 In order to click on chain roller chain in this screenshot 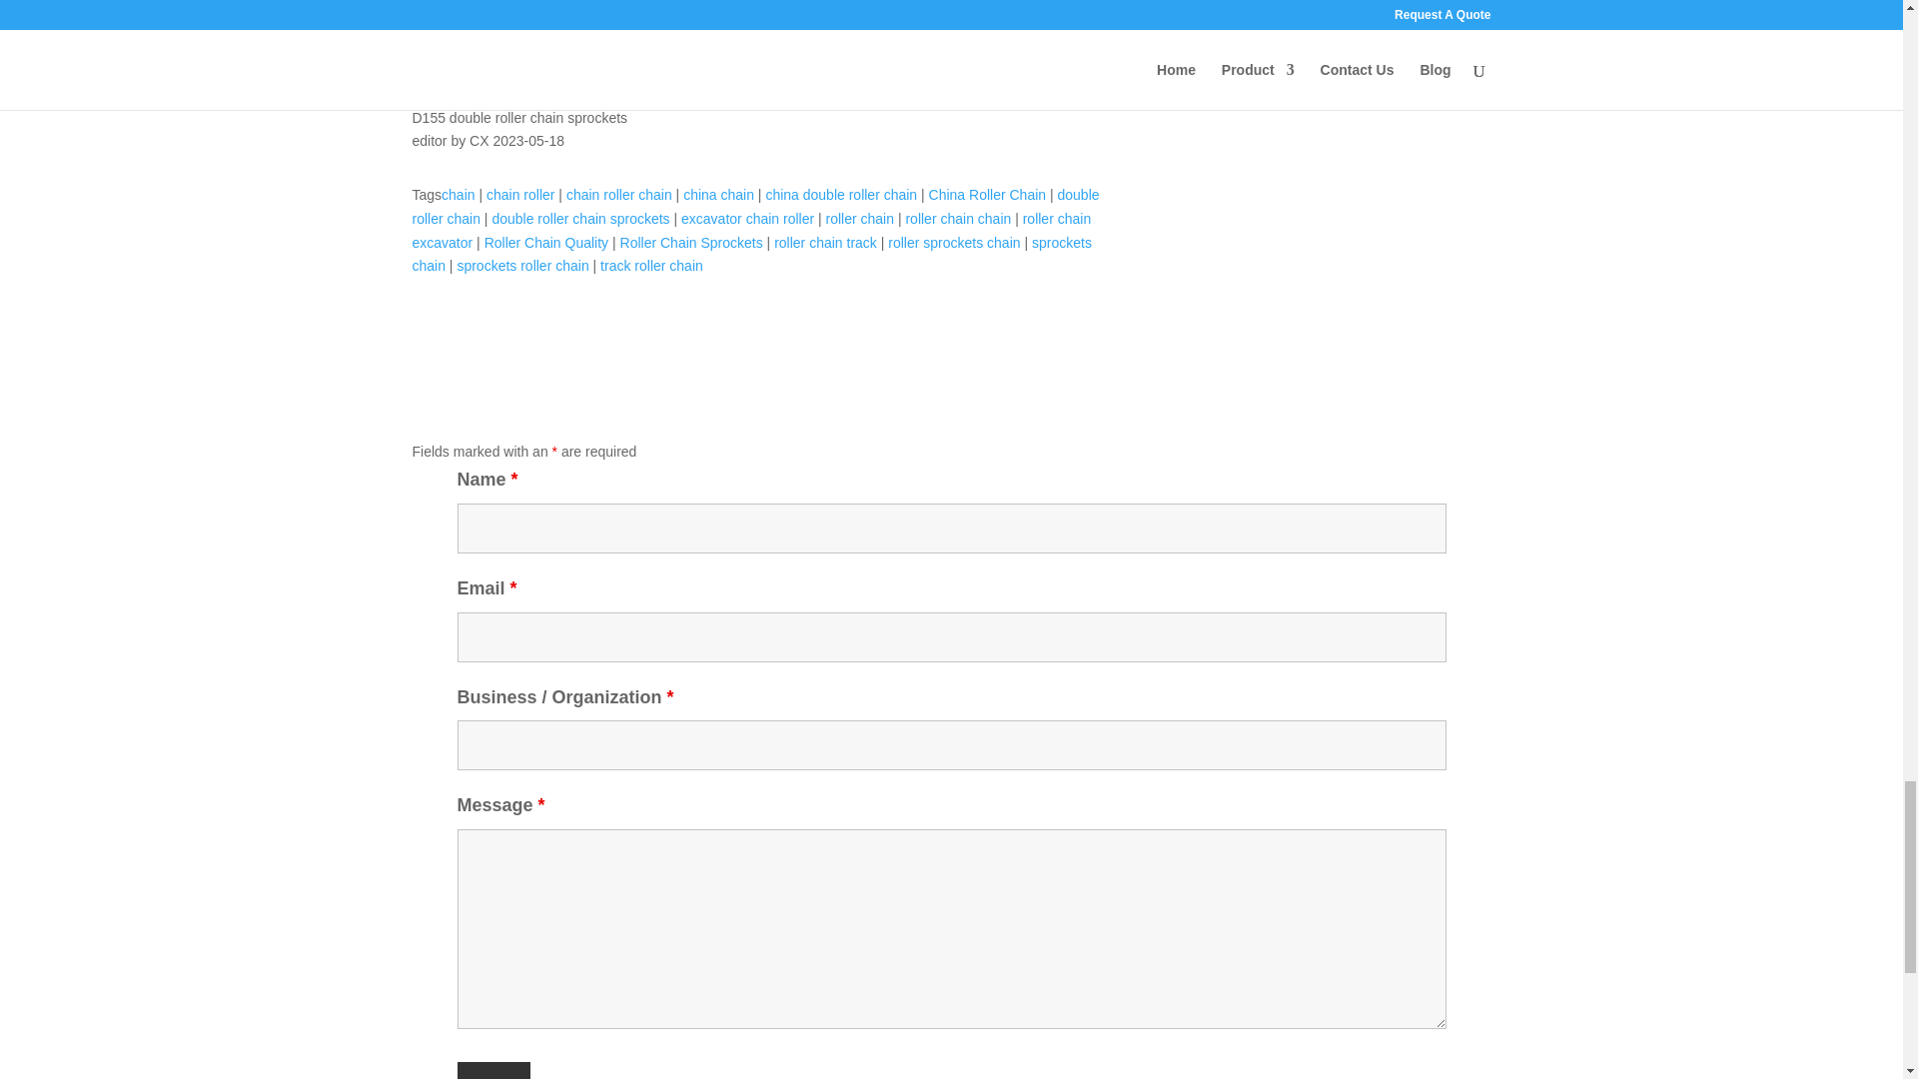, I will do `click(619, 194)`.